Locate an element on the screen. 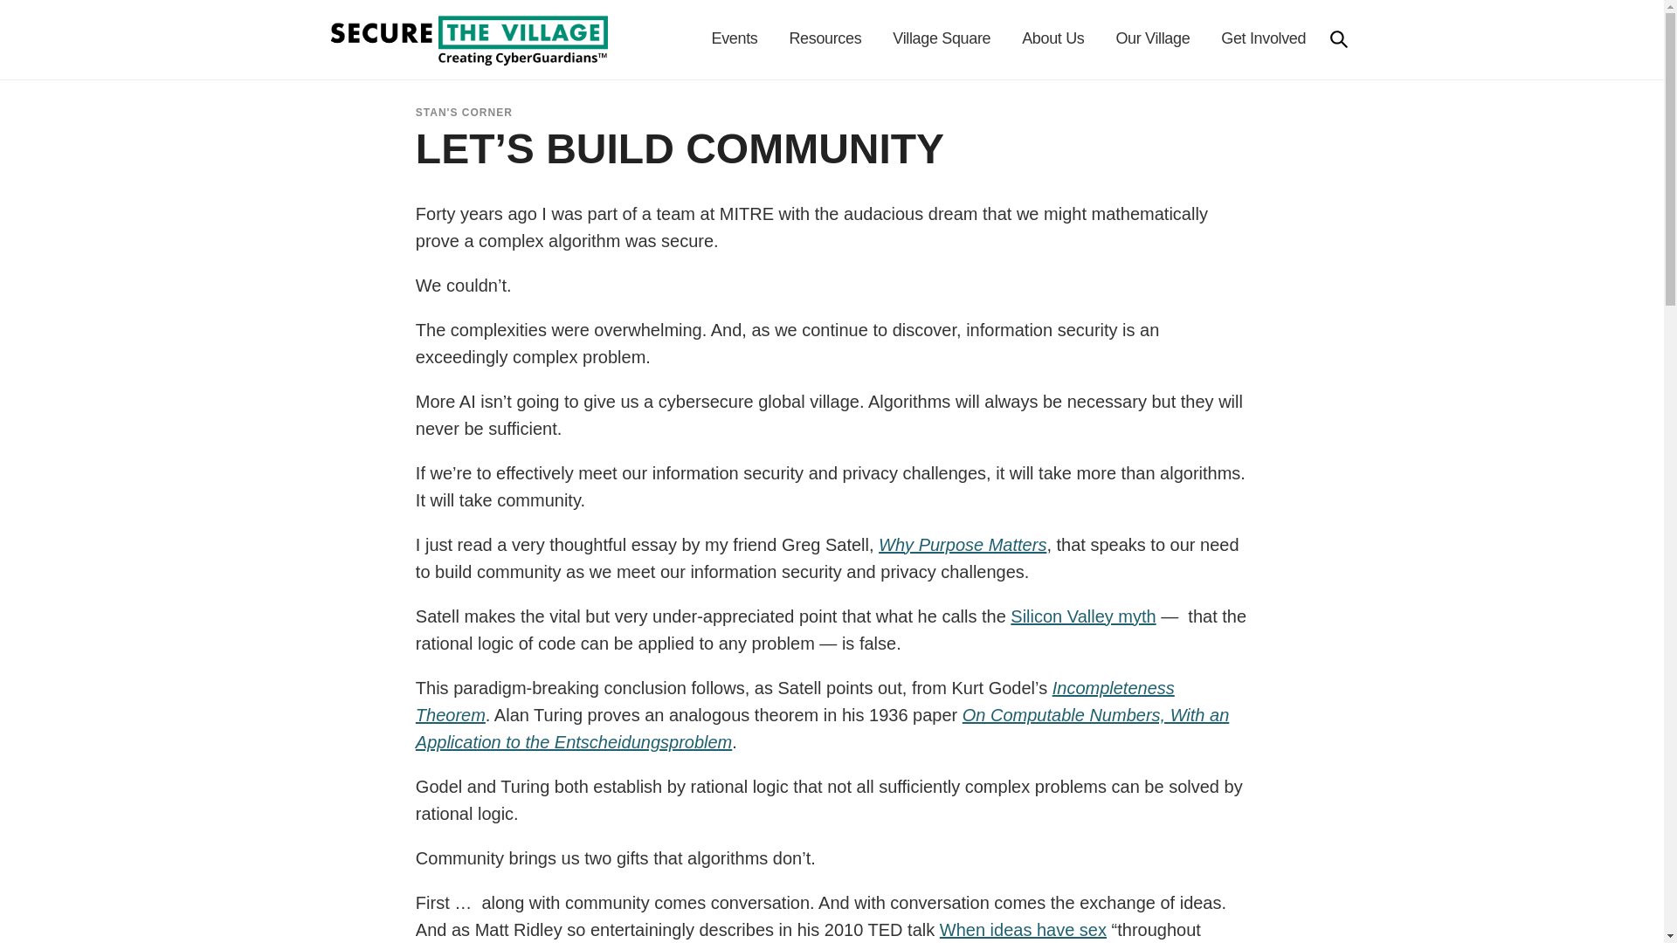 Image resolution: width=1677 pixels, height=943 pixels. When ideas have sex is located at coordinates (1023, 929).